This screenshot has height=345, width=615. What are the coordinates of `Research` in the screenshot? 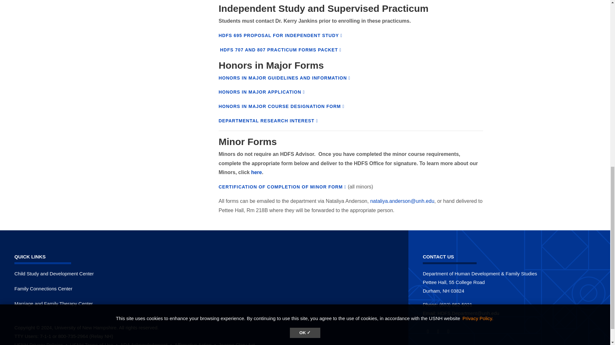 It's located at (268, 121).